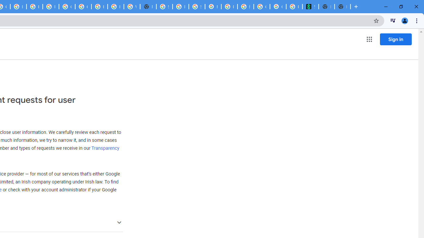 The height and width of the screenshot is (238, 424). I want to click on New Tab, so click(343, 7).